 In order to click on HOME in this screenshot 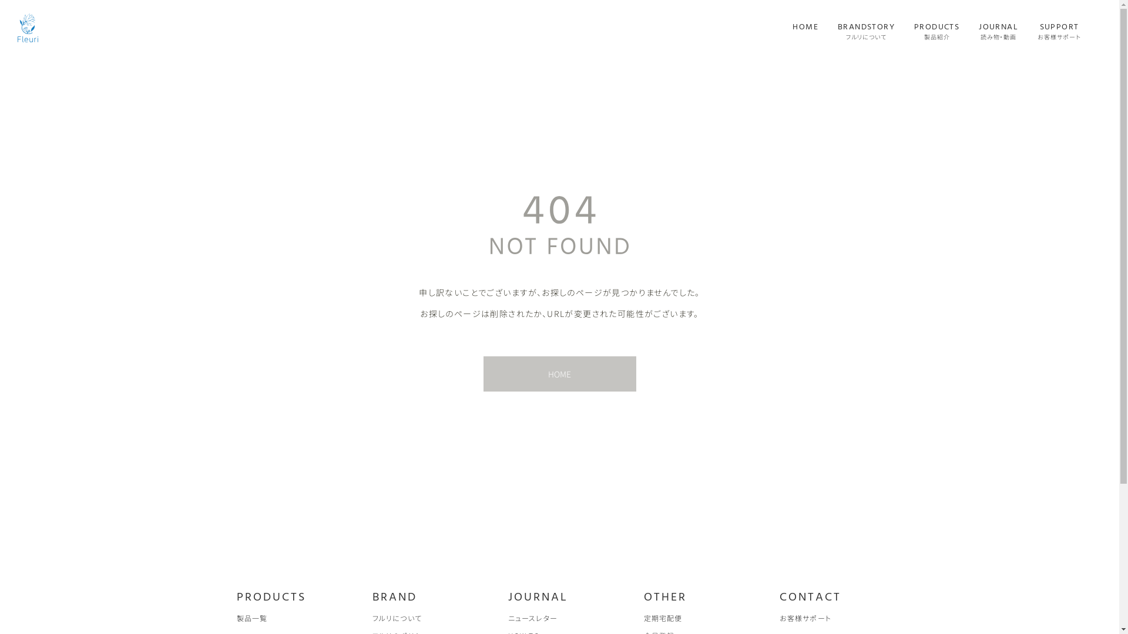, I will do `click(805, 32)`.